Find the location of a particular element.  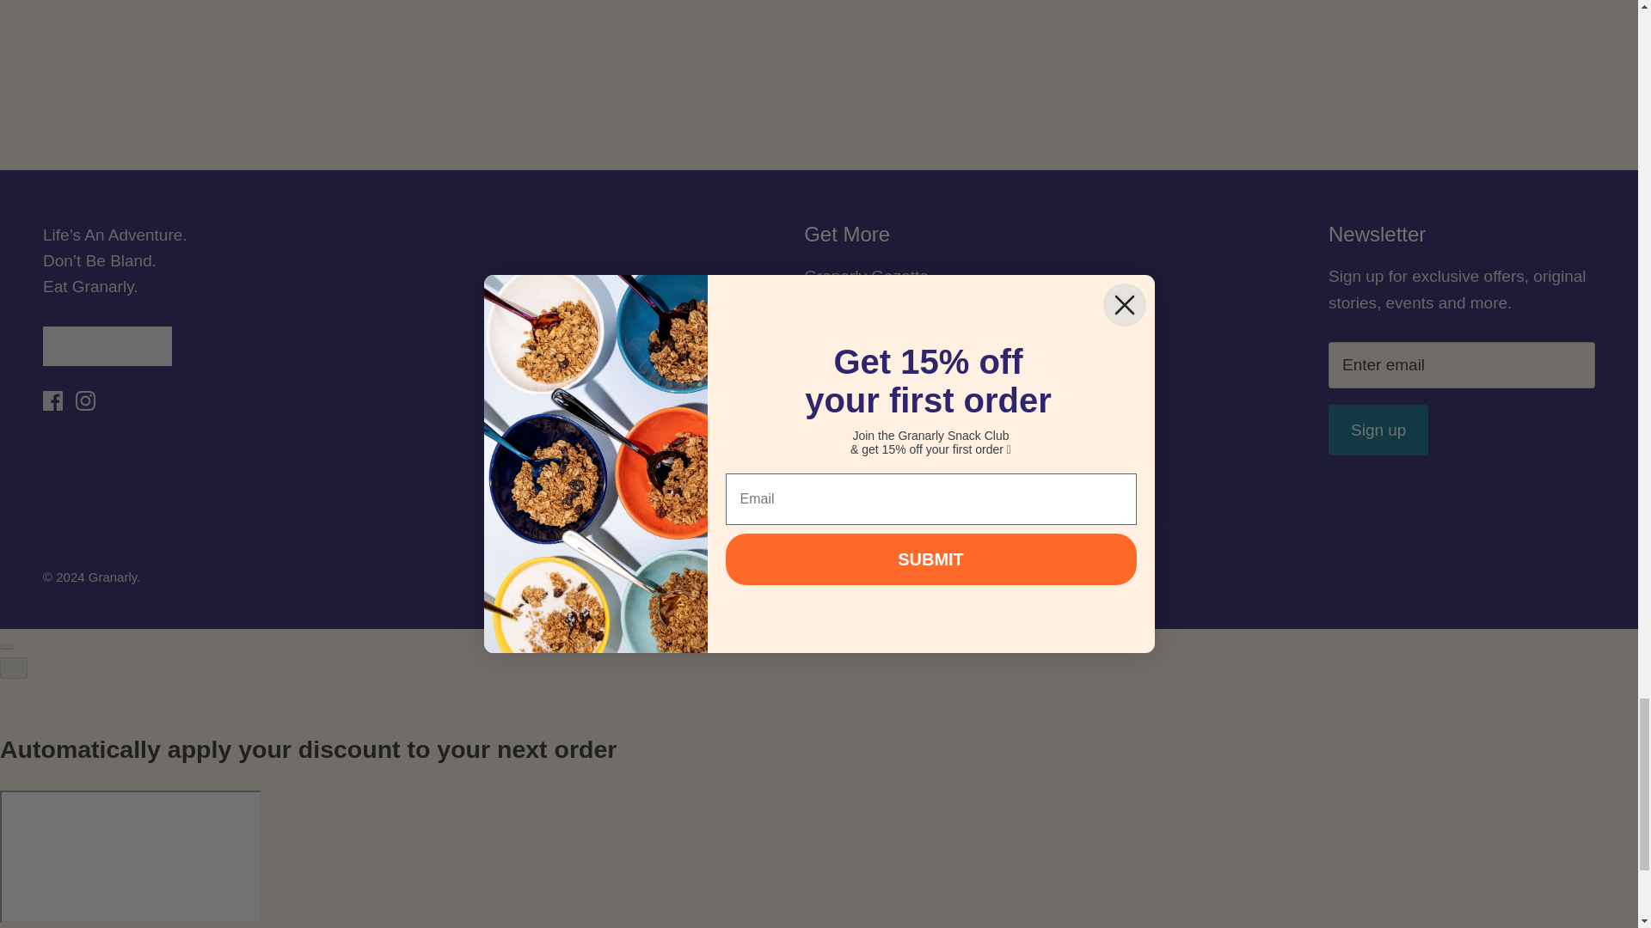

Instagram is located at coordinates (86, 400).